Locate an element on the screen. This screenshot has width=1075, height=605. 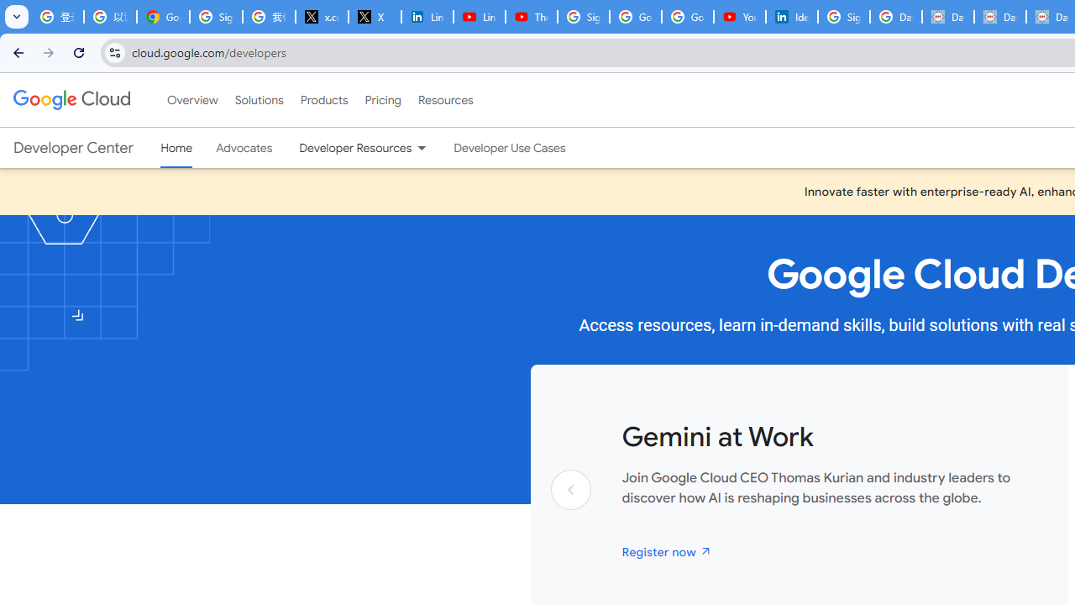
Developer Use Cases is located at coordinates (510, 148).